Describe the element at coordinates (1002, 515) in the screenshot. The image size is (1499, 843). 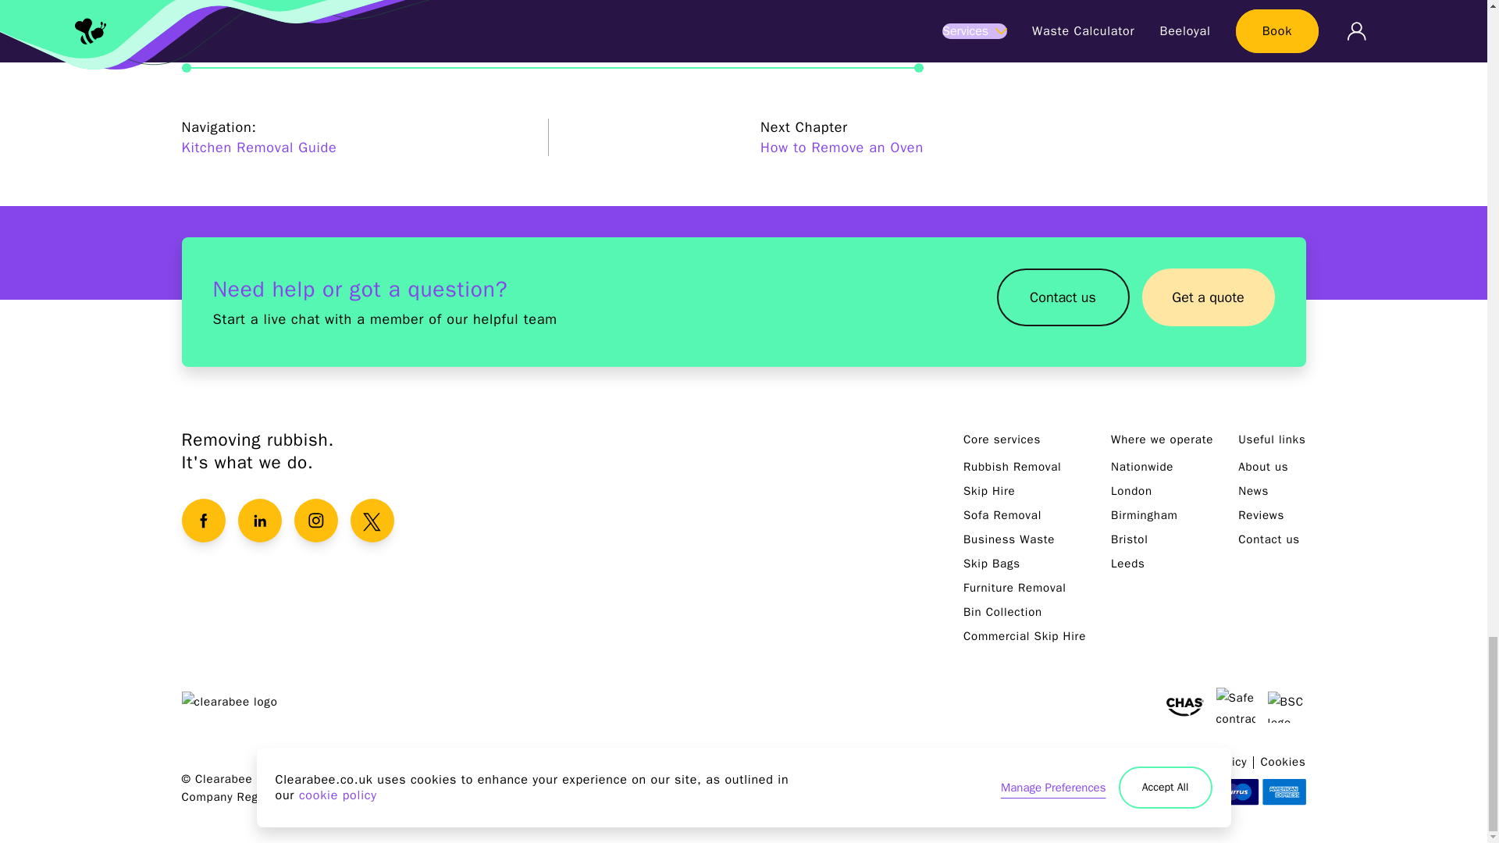
I see `Sofa Removal` at that location.